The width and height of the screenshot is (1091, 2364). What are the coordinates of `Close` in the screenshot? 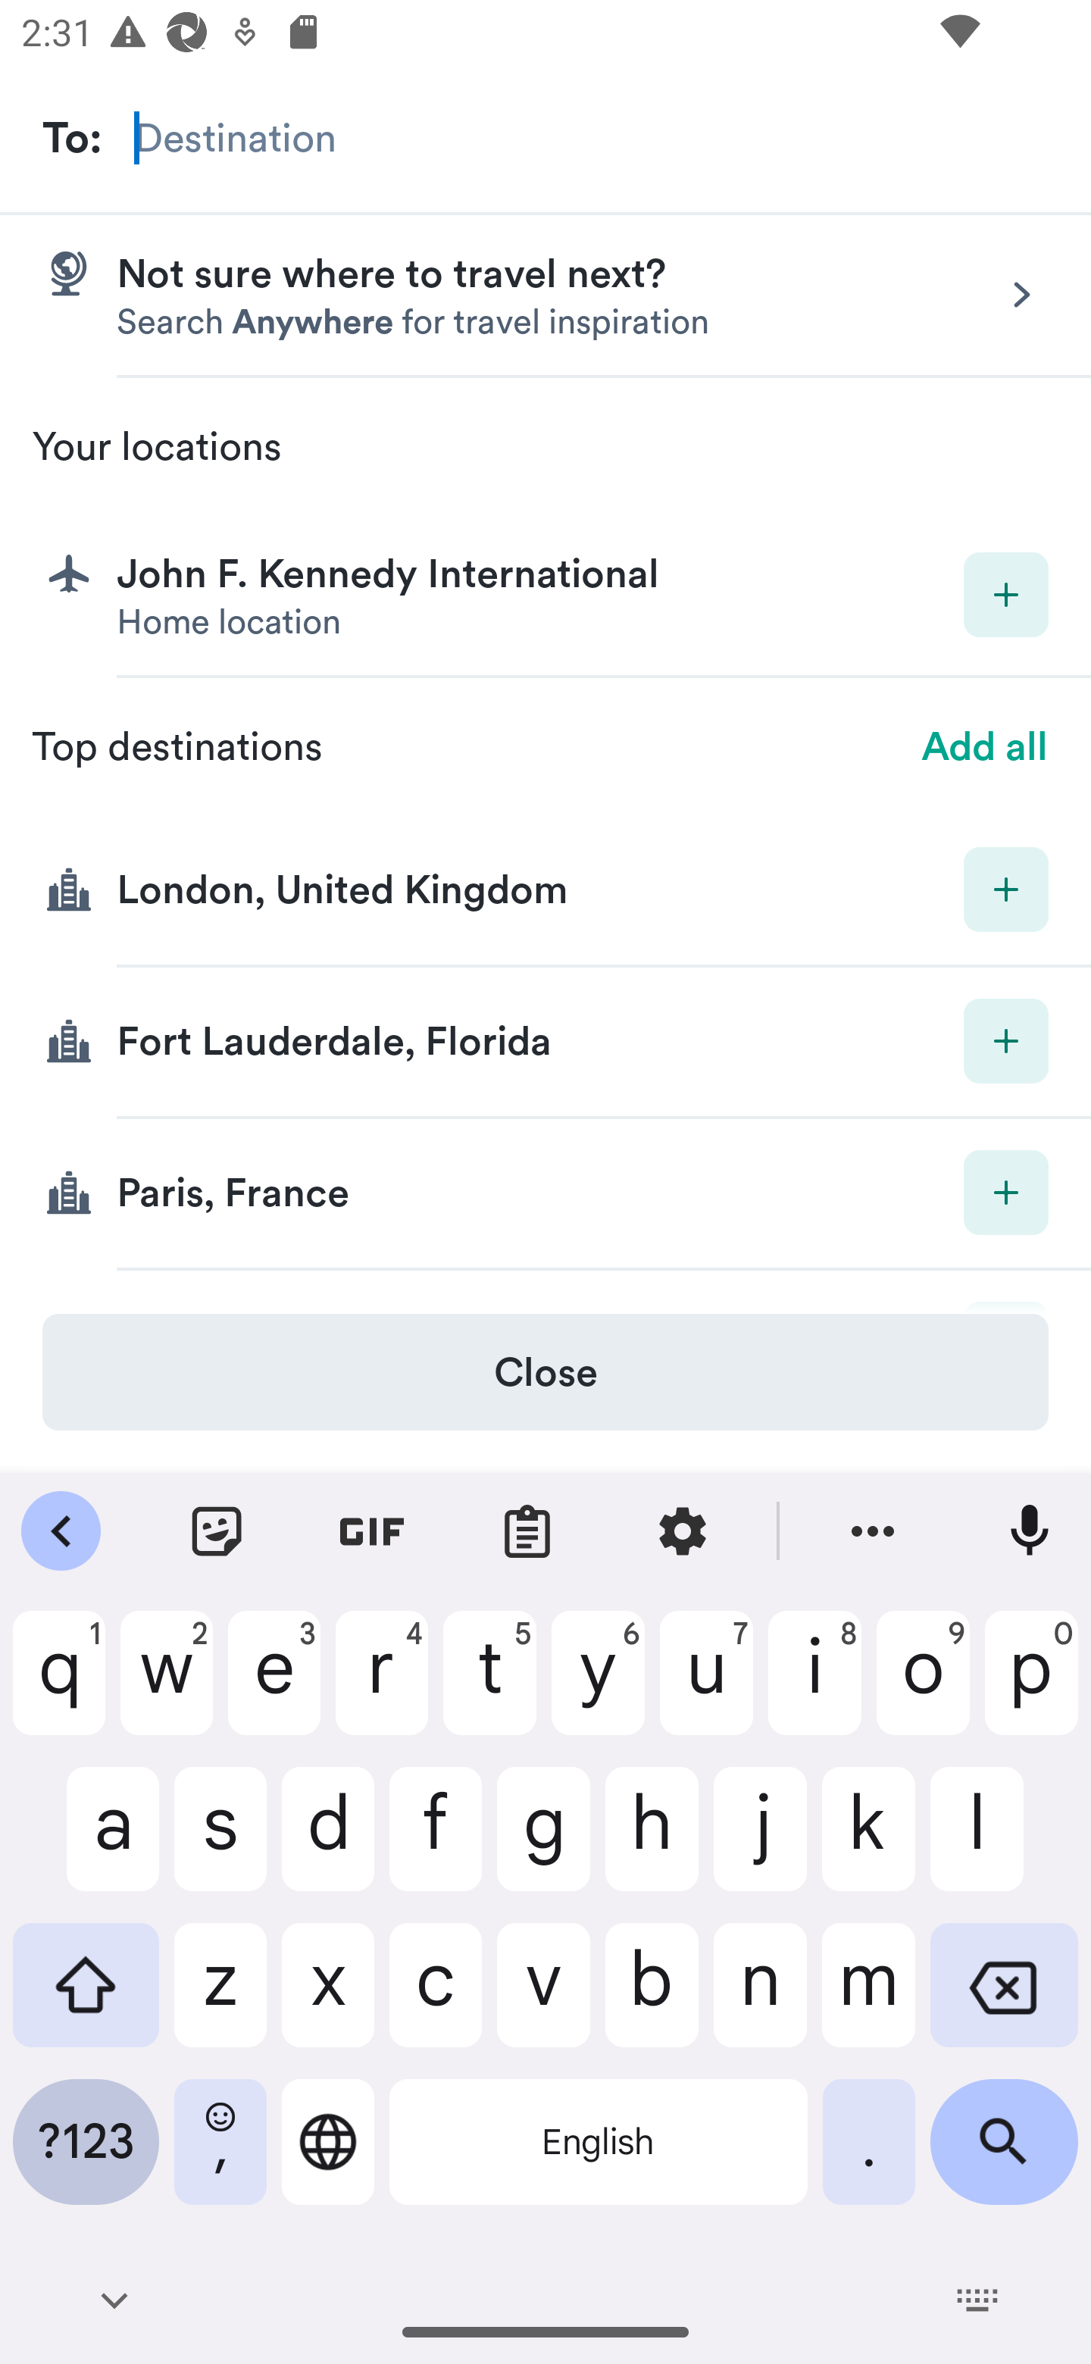 It's located at (545, 1371).